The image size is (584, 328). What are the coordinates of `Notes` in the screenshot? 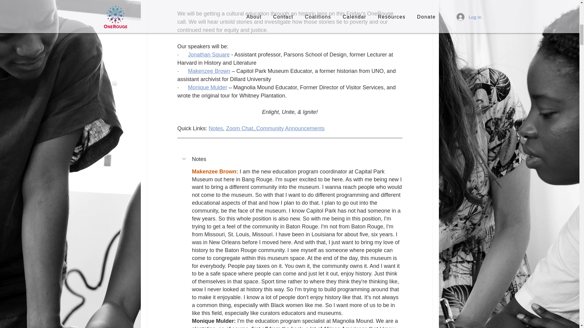 It's located at (216, 128).